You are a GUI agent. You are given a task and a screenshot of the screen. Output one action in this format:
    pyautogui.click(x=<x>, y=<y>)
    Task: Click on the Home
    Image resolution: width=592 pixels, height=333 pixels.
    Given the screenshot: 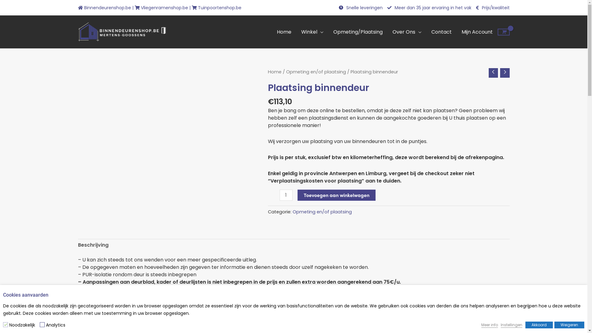 What is the action you would take?
    pyautogui.click(x=284, y=32)
    